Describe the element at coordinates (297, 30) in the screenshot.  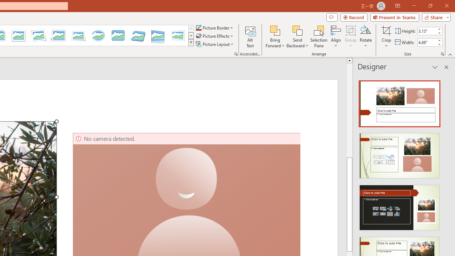
I see `Send Backward` at that location.